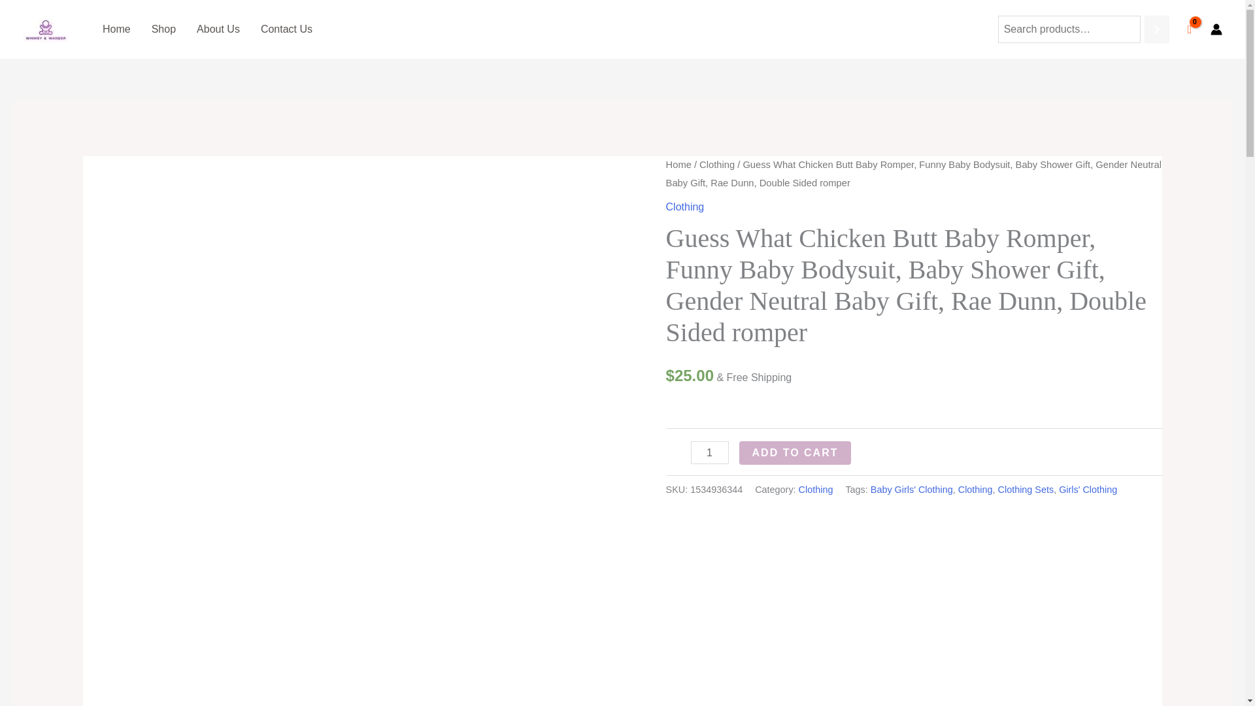 This screenshot has width=1255, height=706. Describe the element at coordinates (1026, 489) in the screenshot. I see `Clothing Sets` at that location.